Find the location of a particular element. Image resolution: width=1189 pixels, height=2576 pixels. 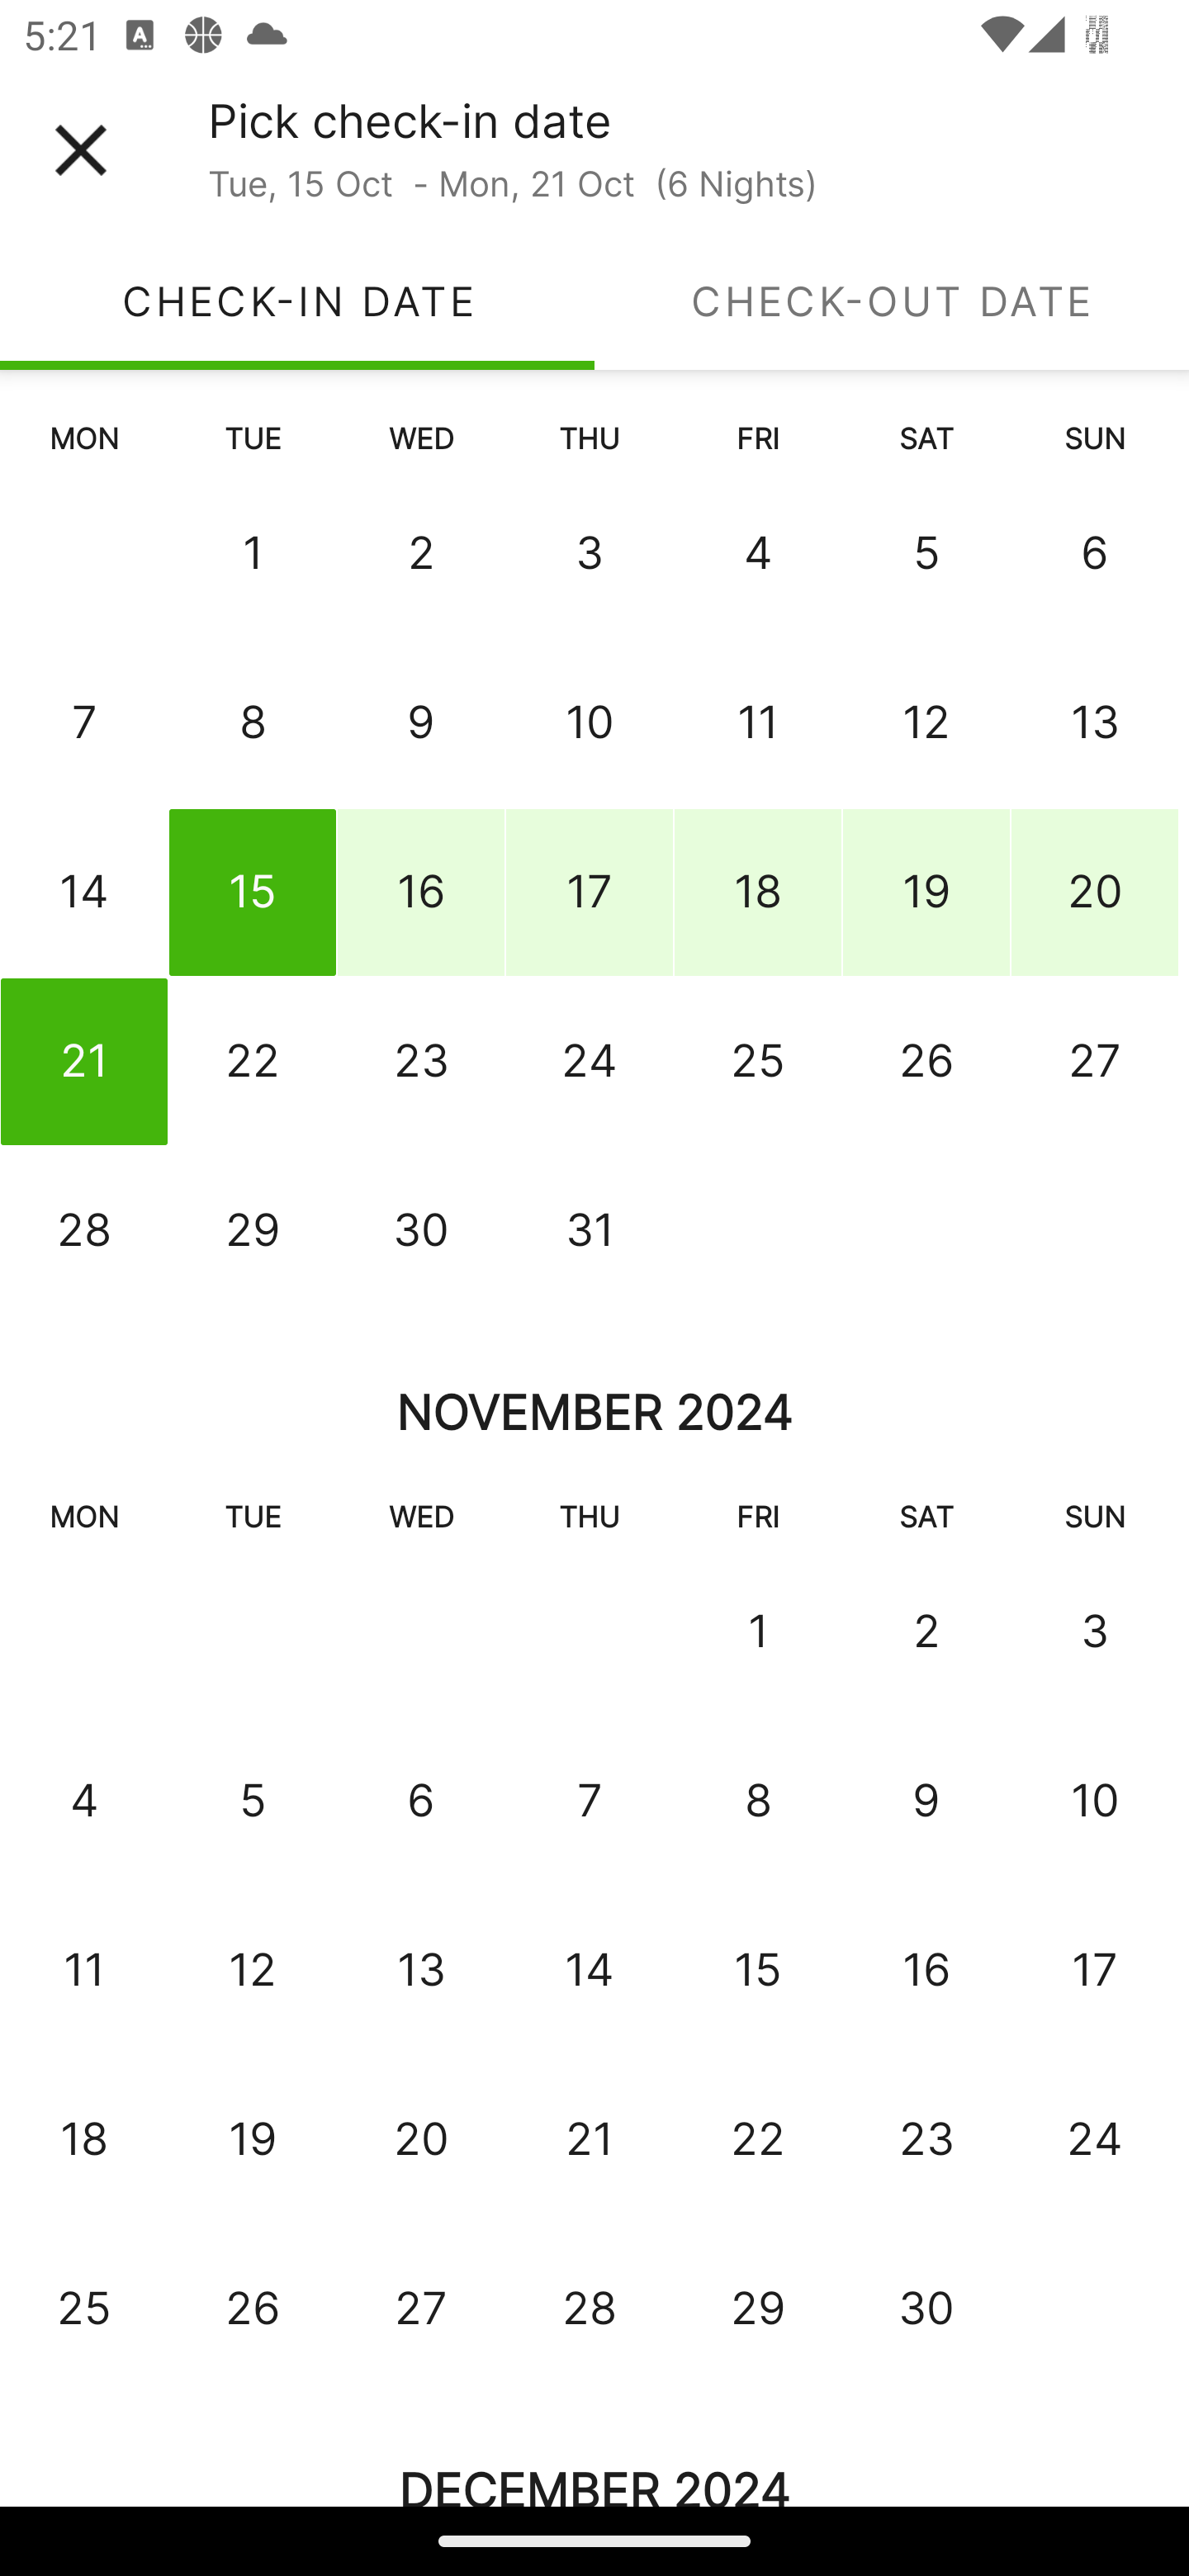

Check-out Date CHECK-OUT DATE is located at coordinates (892, 301).